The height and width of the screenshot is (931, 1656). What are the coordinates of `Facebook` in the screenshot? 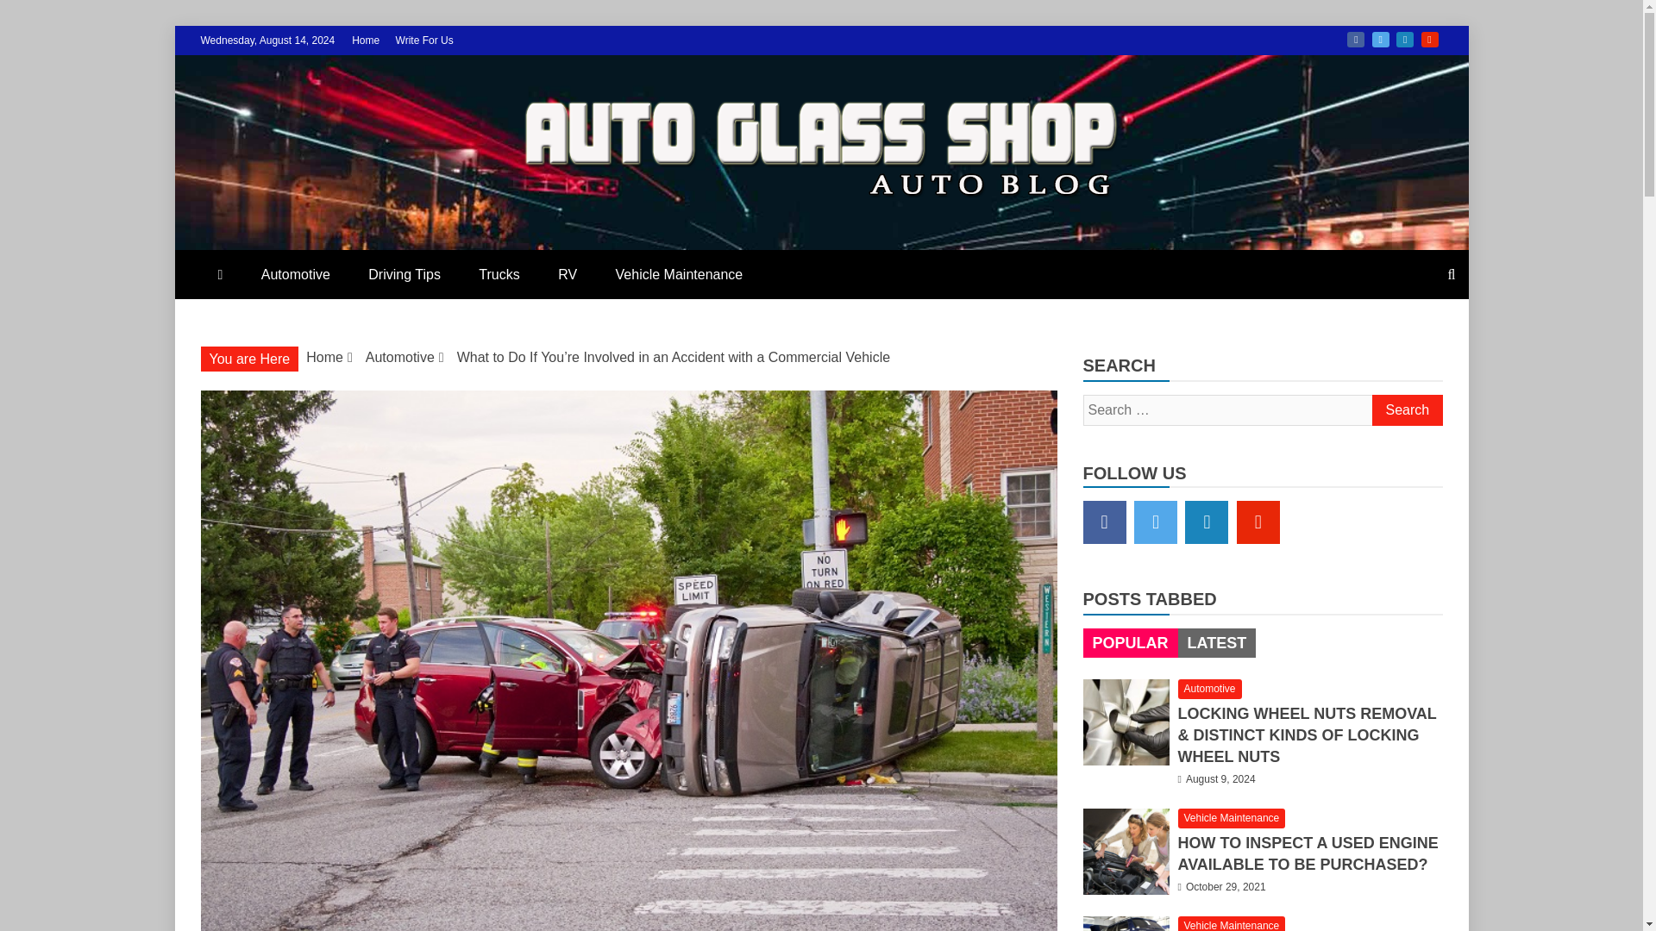 It's located at (1356, 40).